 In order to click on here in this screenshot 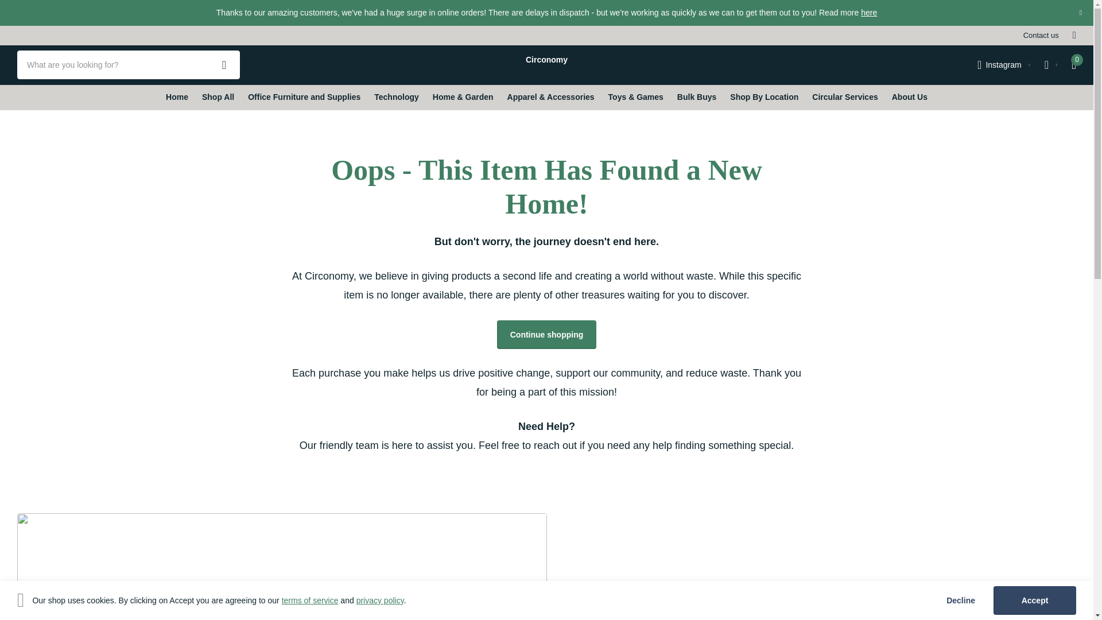, I will do `click(869, 13)`.